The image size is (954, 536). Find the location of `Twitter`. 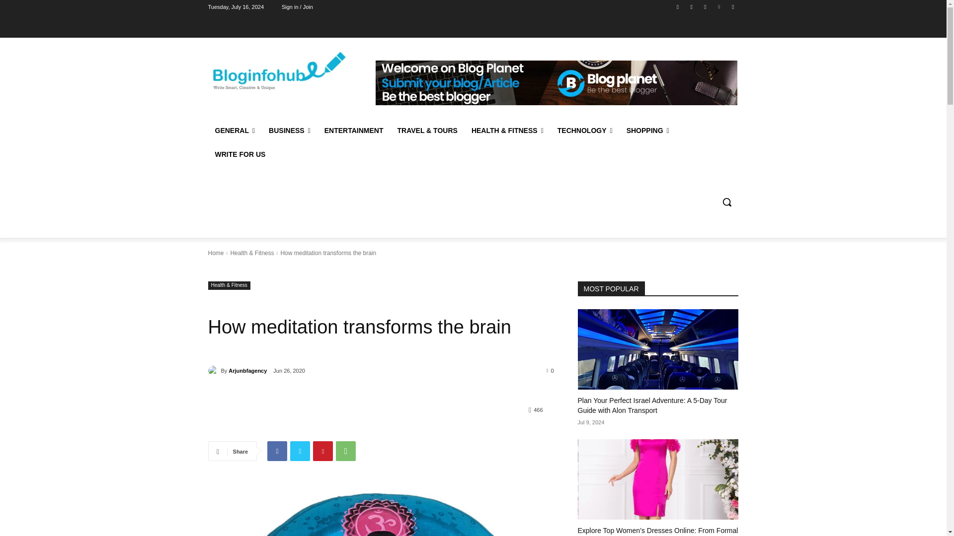

Twitter is located at coordinates (300, 451).